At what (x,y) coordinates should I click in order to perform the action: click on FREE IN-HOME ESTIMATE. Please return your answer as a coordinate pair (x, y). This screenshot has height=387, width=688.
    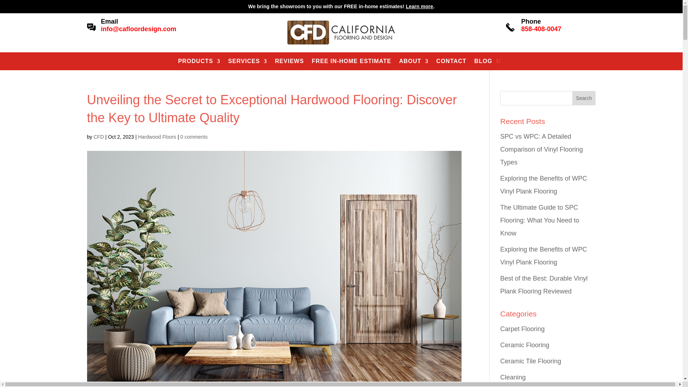
    Looking at the image, I should click on (351, 62).